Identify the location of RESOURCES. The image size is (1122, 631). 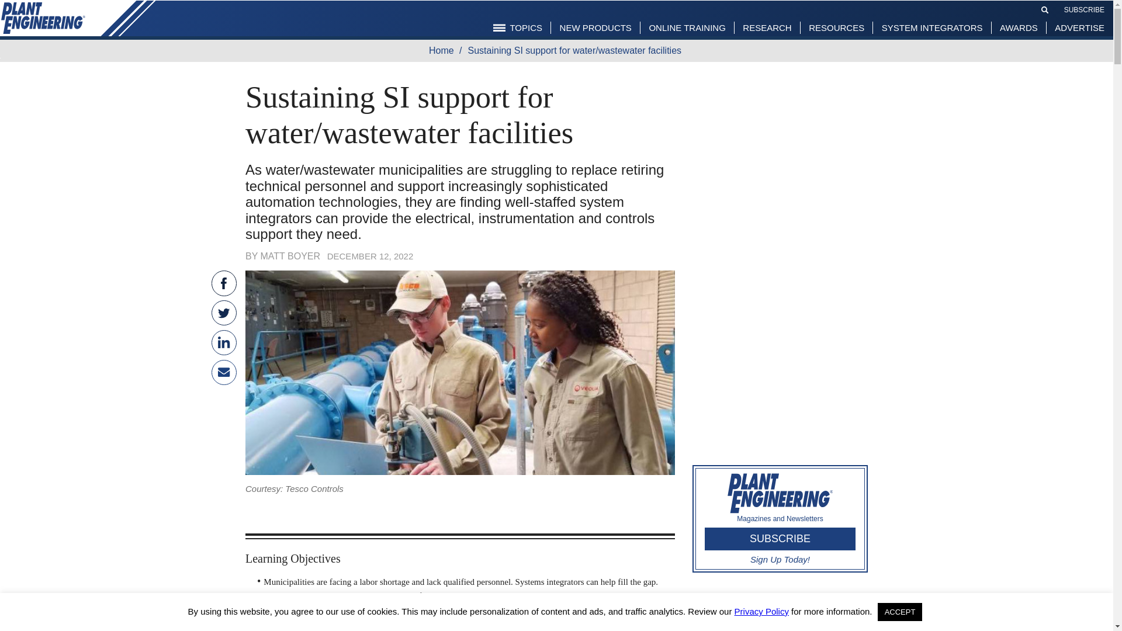
(836, 27).